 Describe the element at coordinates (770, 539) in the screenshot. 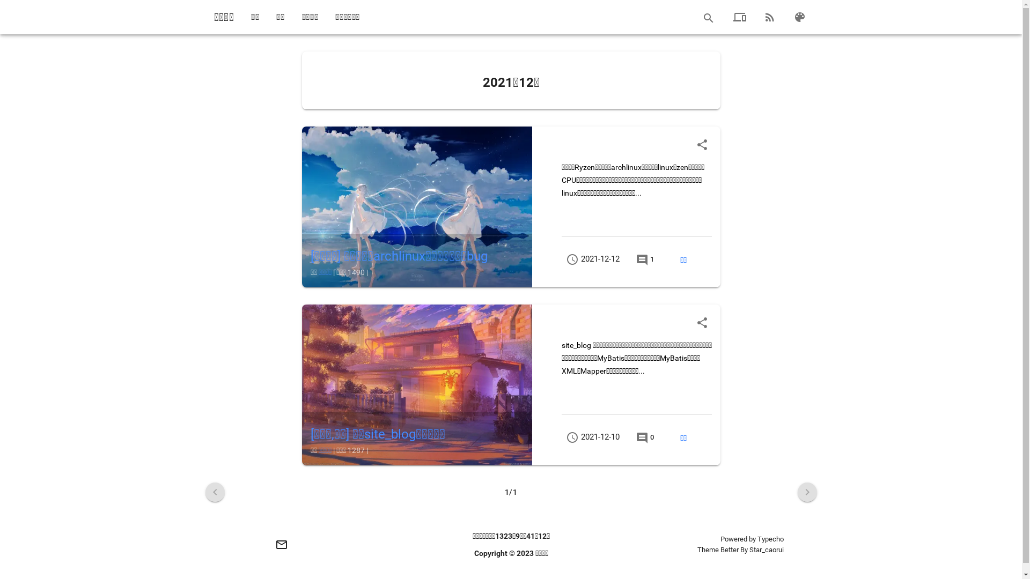

I see `Typecho` at that location.